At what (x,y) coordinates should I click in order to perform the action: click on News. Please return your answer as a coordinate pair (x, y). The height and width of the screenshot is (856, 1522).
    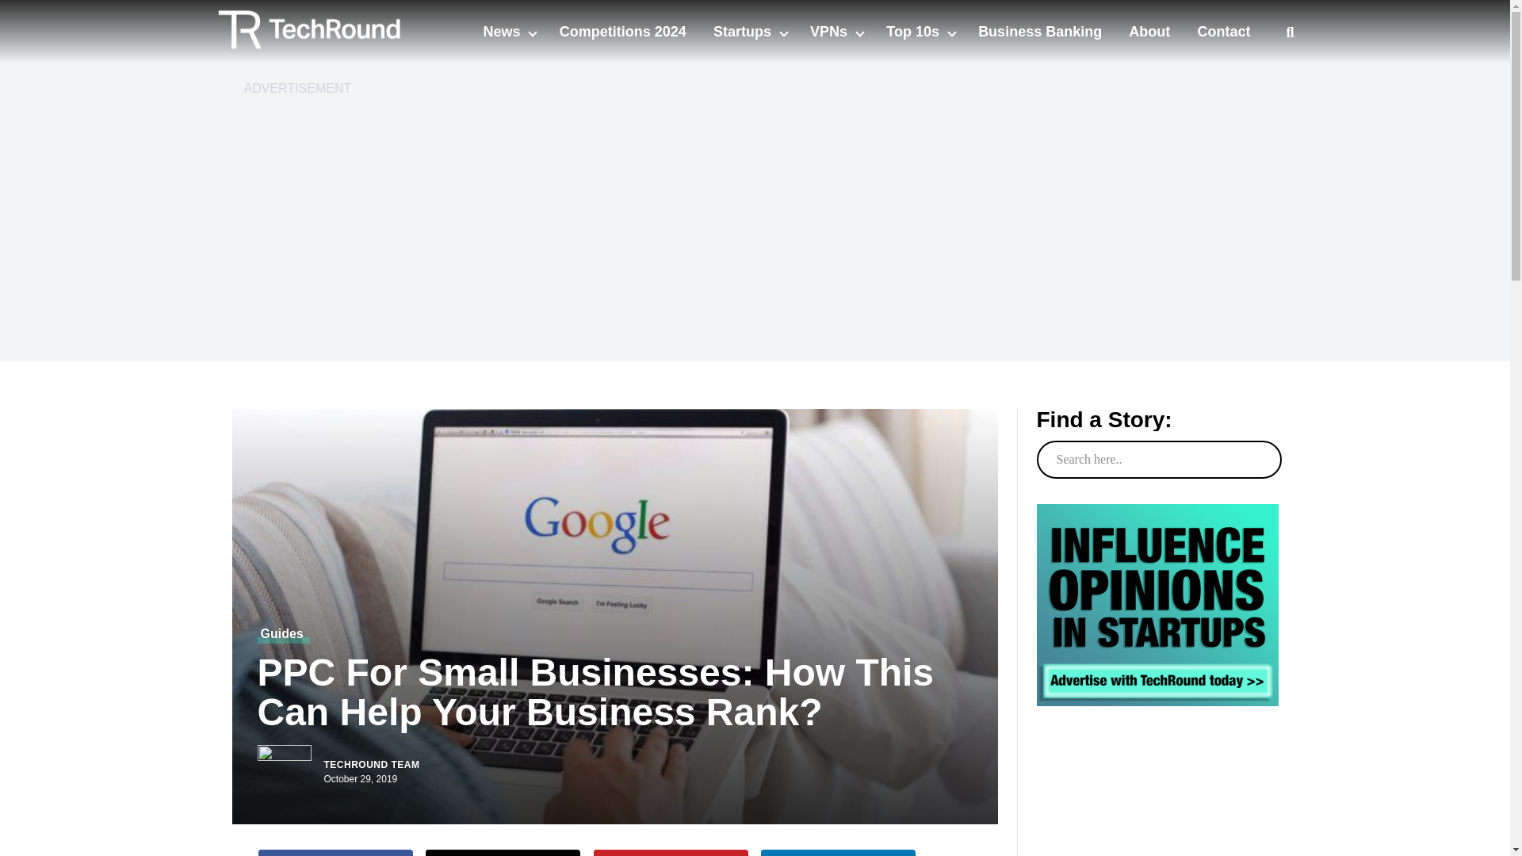
    Looking at the image, I should click on (503, 32).